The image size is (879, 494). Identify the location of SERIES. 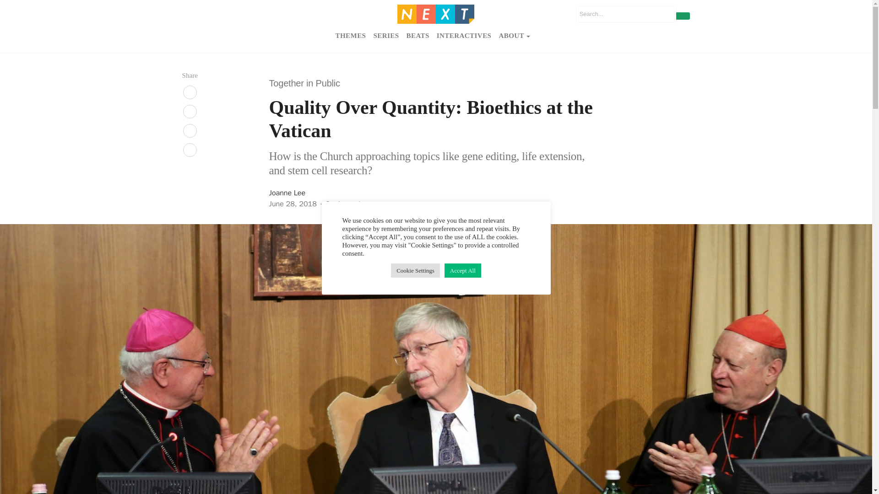
(385, 36).